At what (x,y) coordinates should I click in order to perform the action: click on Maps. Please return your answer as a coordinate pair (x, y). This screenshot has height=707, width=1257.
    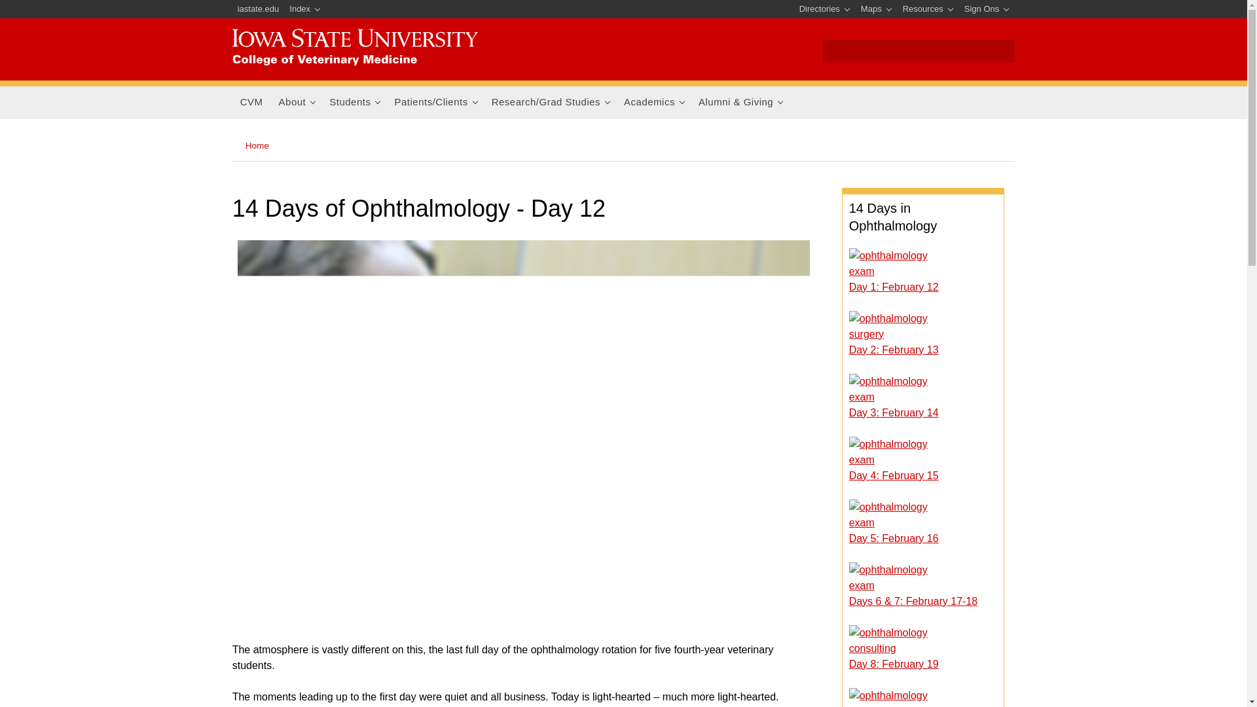
    Looking at the image, I should click on (876, 9).